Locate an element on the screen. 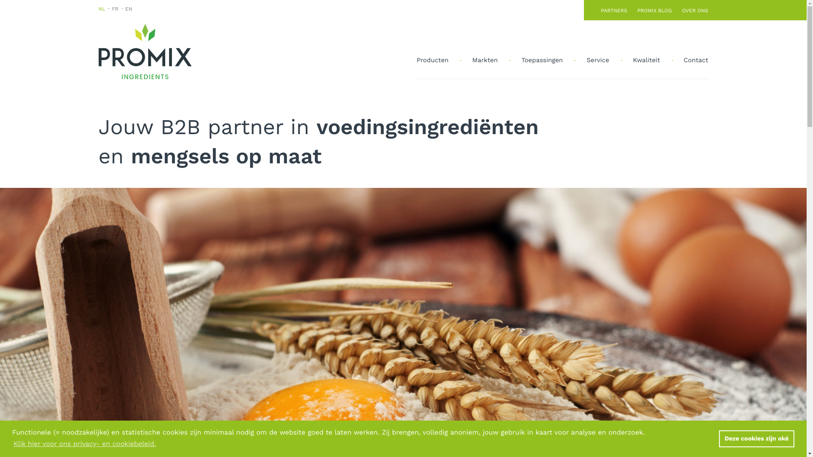  PARTNERS is located at coordinates (614, 10).